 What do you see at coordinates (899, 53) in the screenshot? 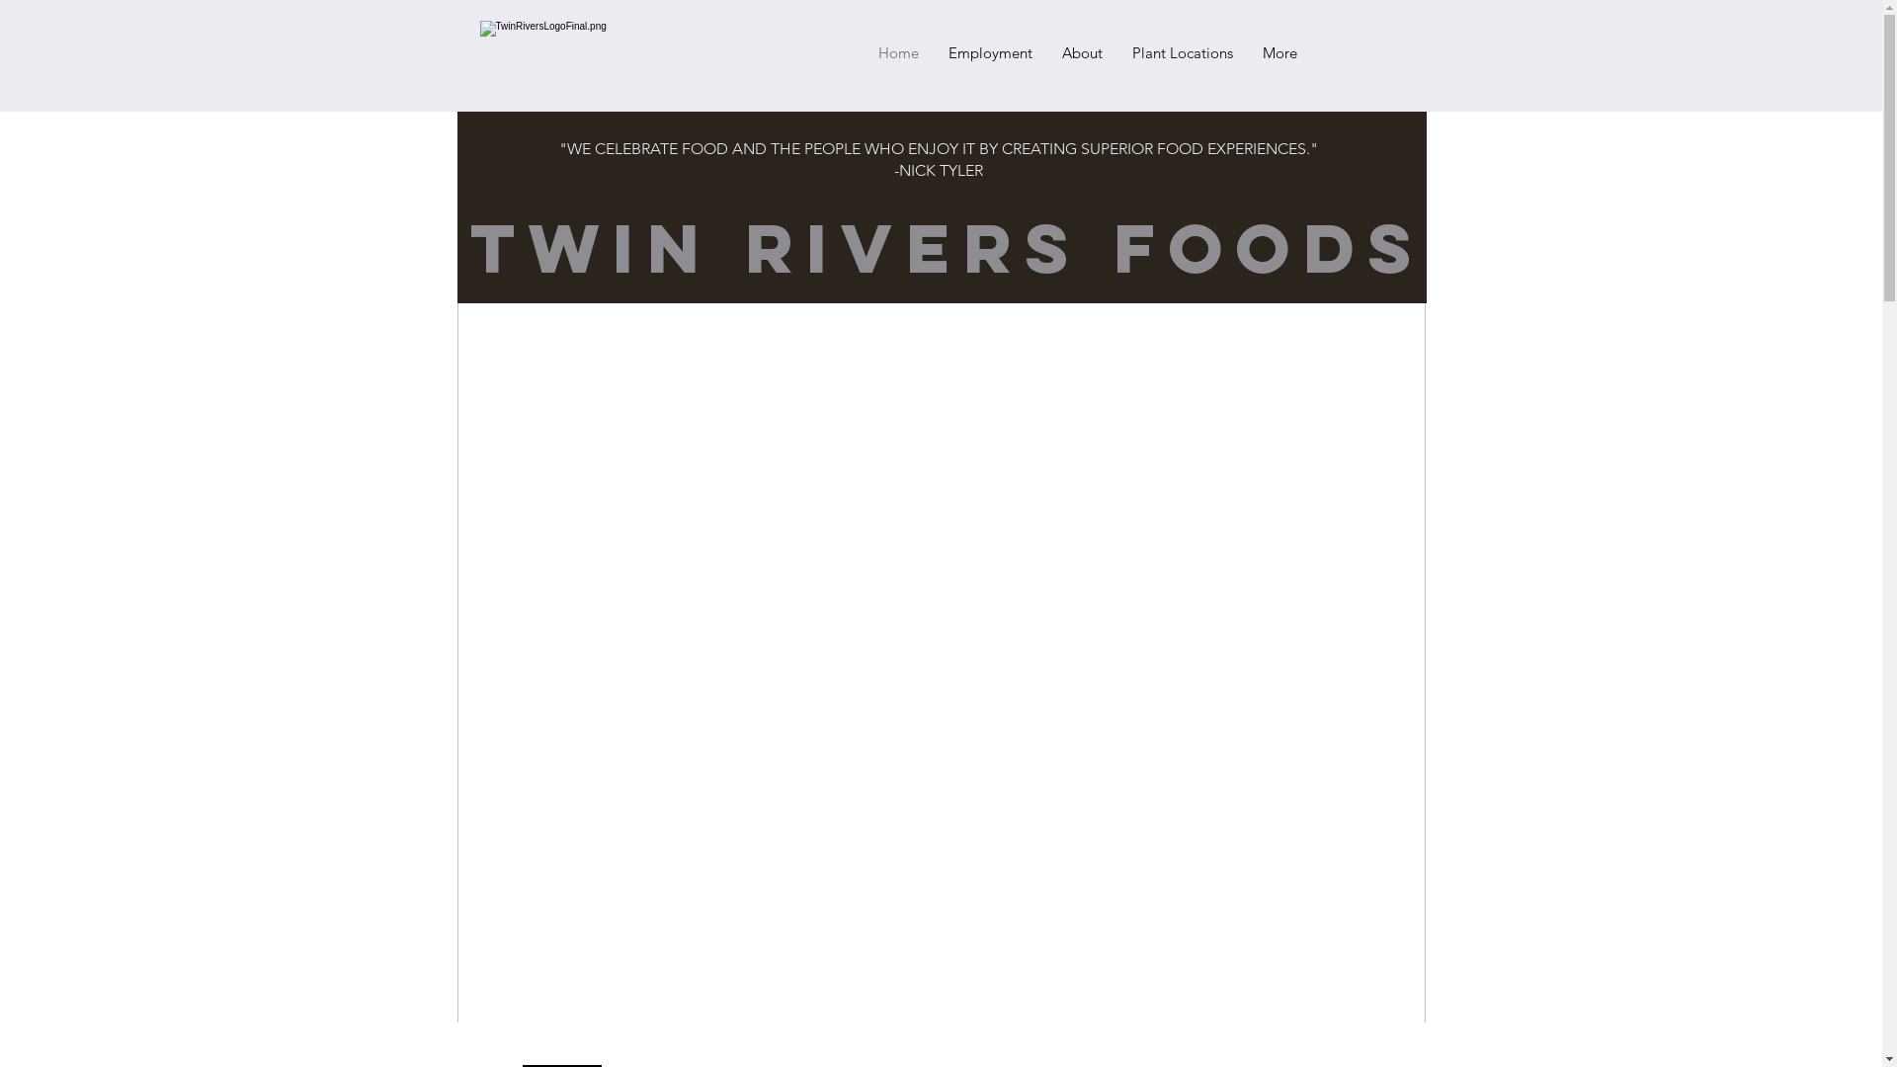
I see `Home` at bounding box center [899, 53].